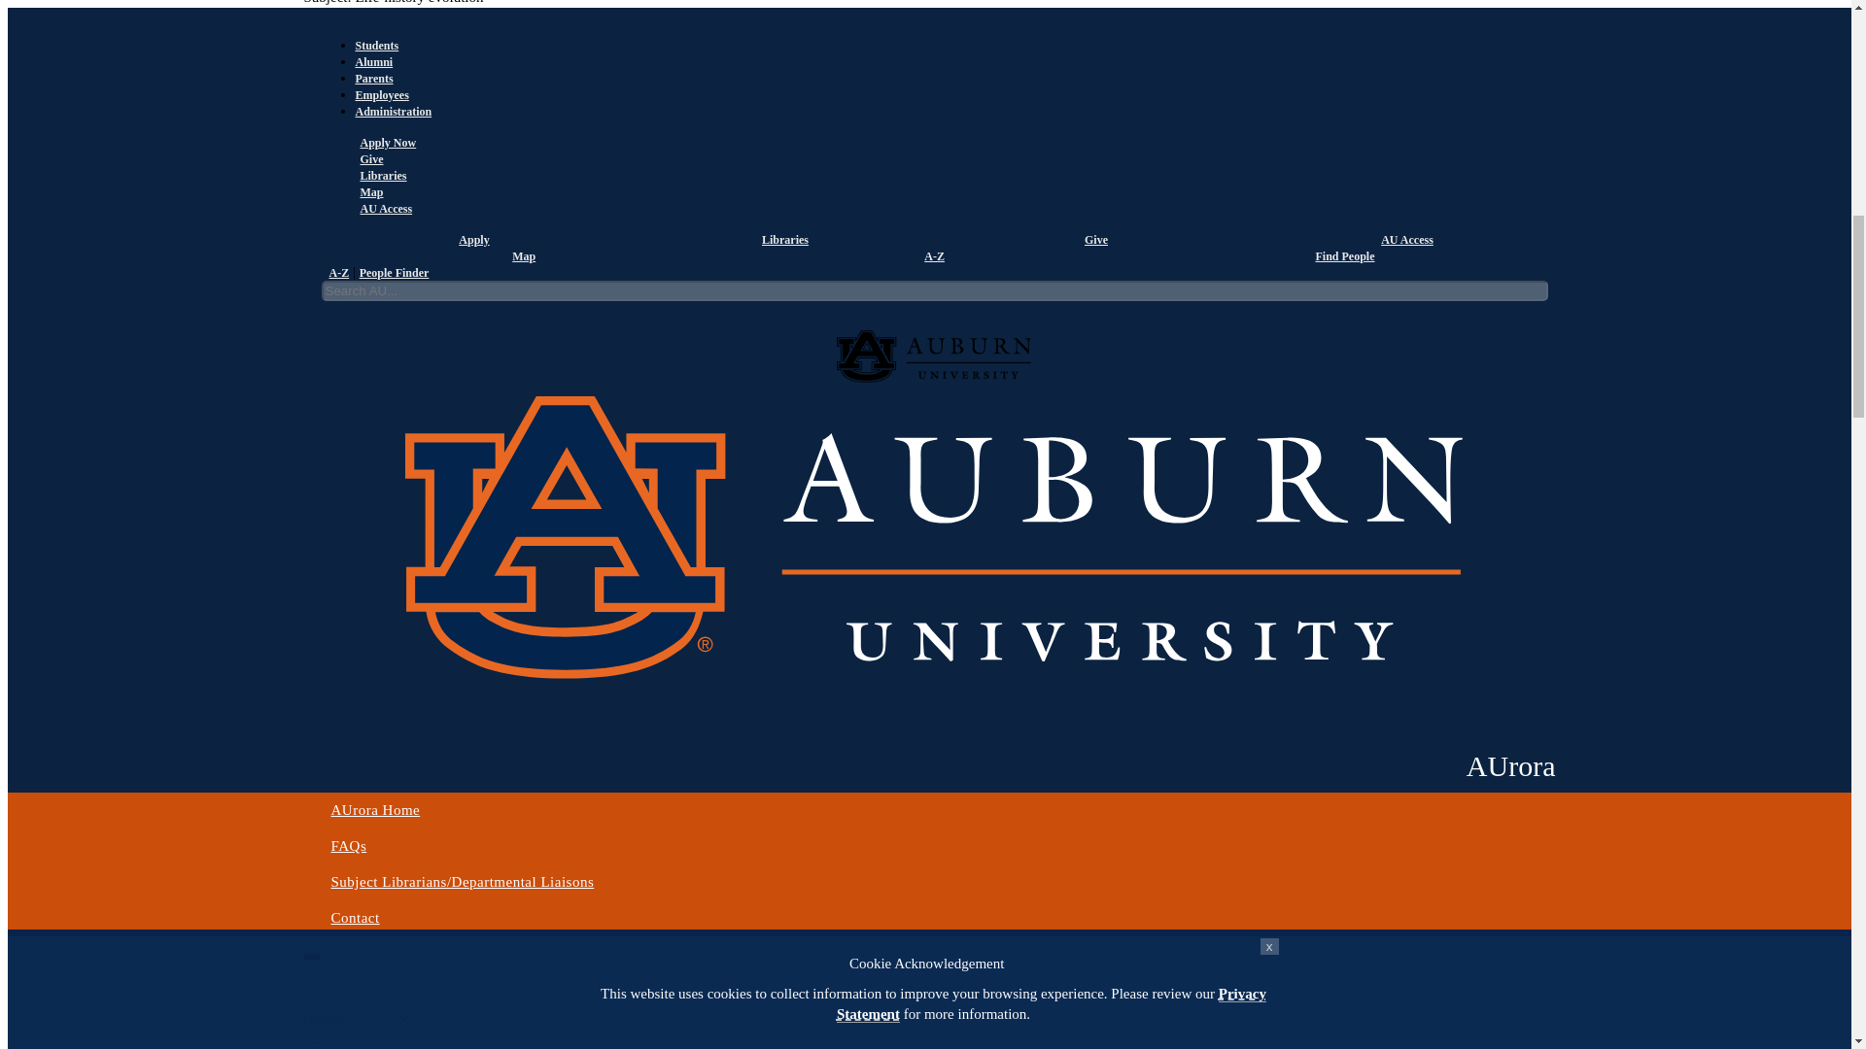 This screenshot has height=1049, width=1866. Describe the element at coordinates (311, 404) in the screenshot. I see `Add Filter` at that location.